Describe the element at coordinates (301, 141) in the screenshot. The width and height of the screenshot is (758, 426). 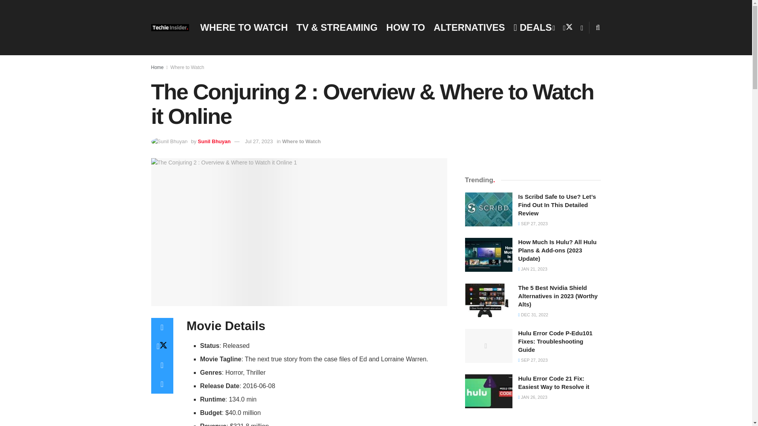
I see `Where to Watch` at that location.